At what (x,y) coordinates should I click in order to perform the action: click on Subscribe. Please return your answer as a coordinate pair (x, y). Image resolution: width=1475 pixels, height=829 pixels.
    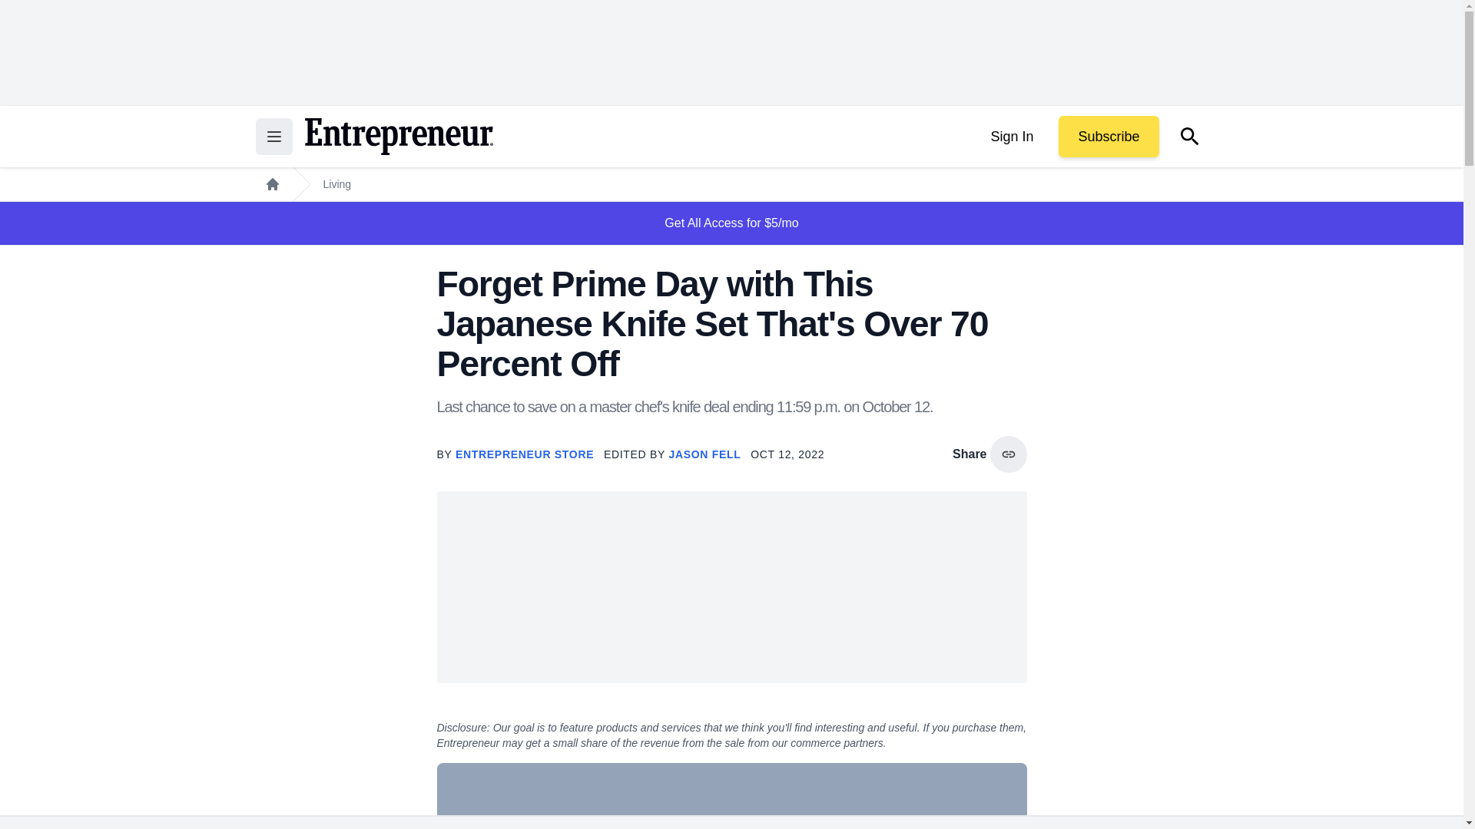
    Looking at the image, I should click on (1108, 137).